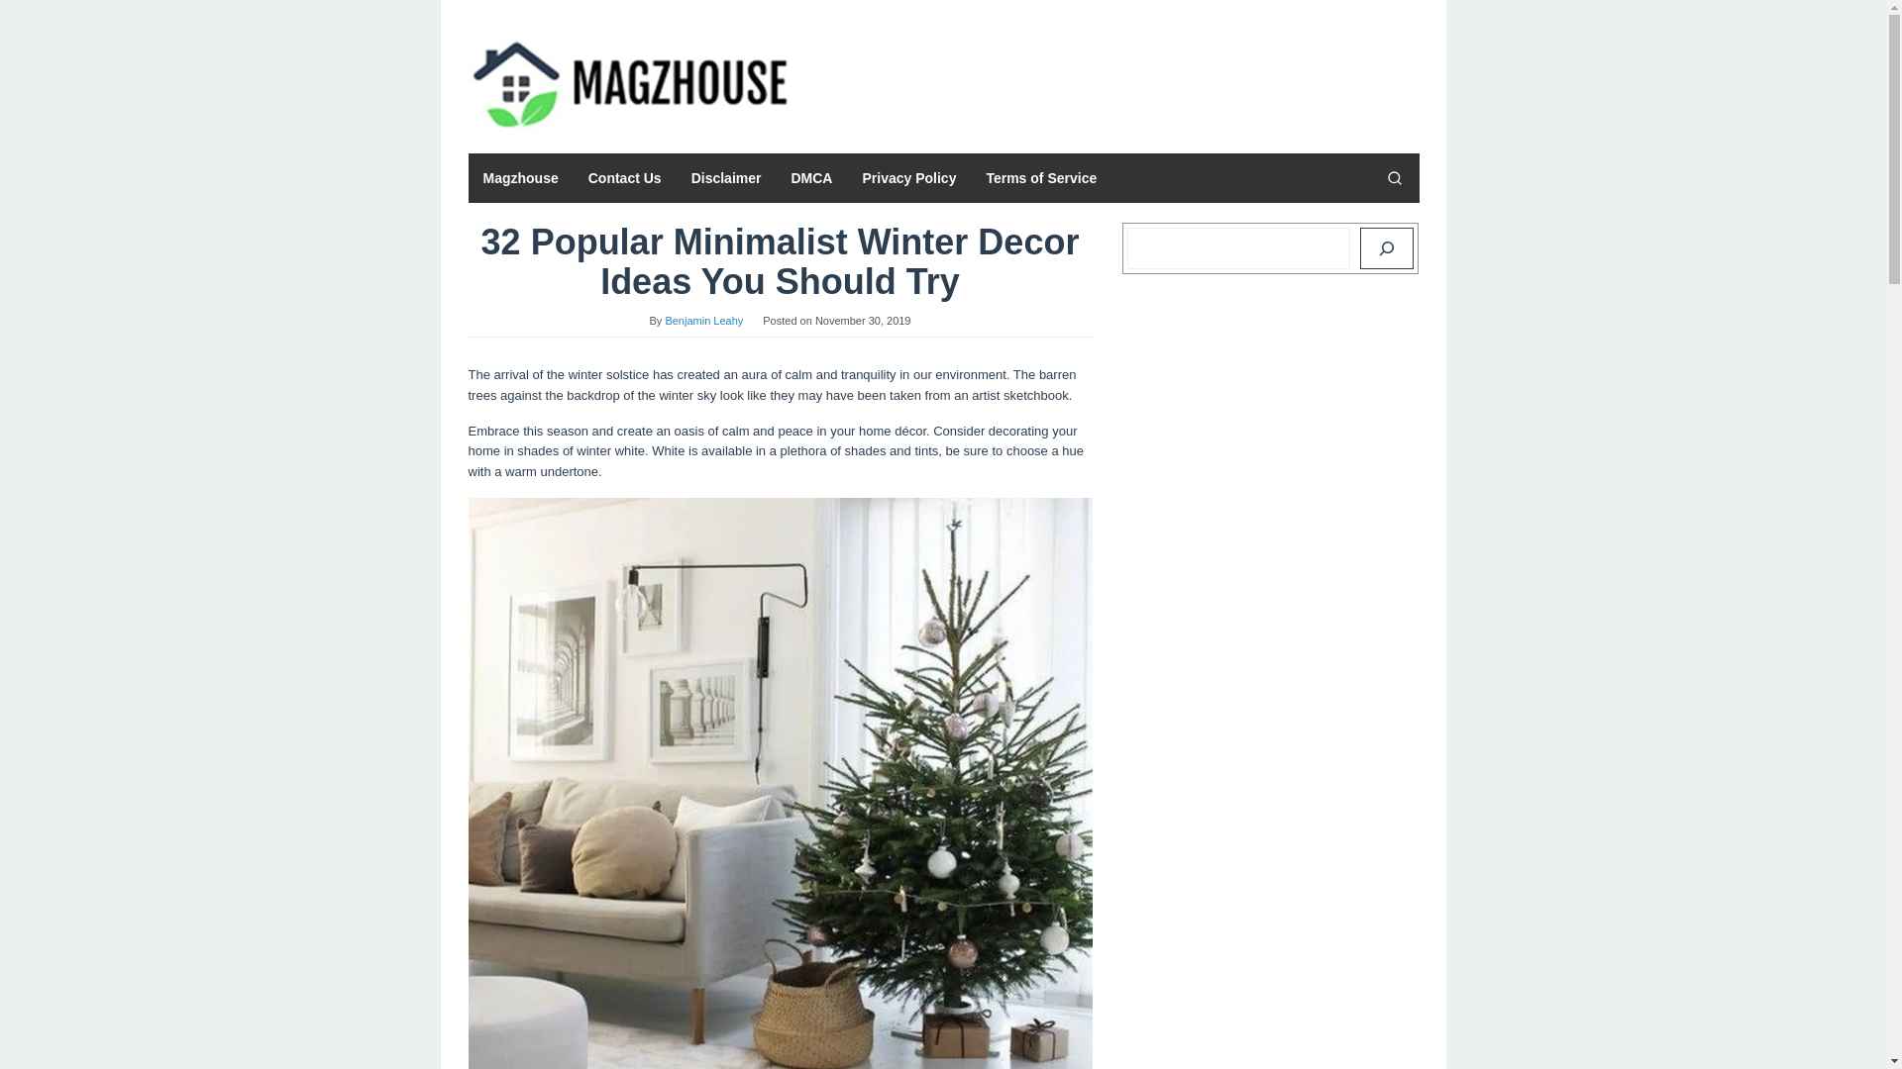 The image size is (1902, 1069). Describe the element at coordinates (907, 178) in the screenshot. I see `Privacy Policy` at that location.